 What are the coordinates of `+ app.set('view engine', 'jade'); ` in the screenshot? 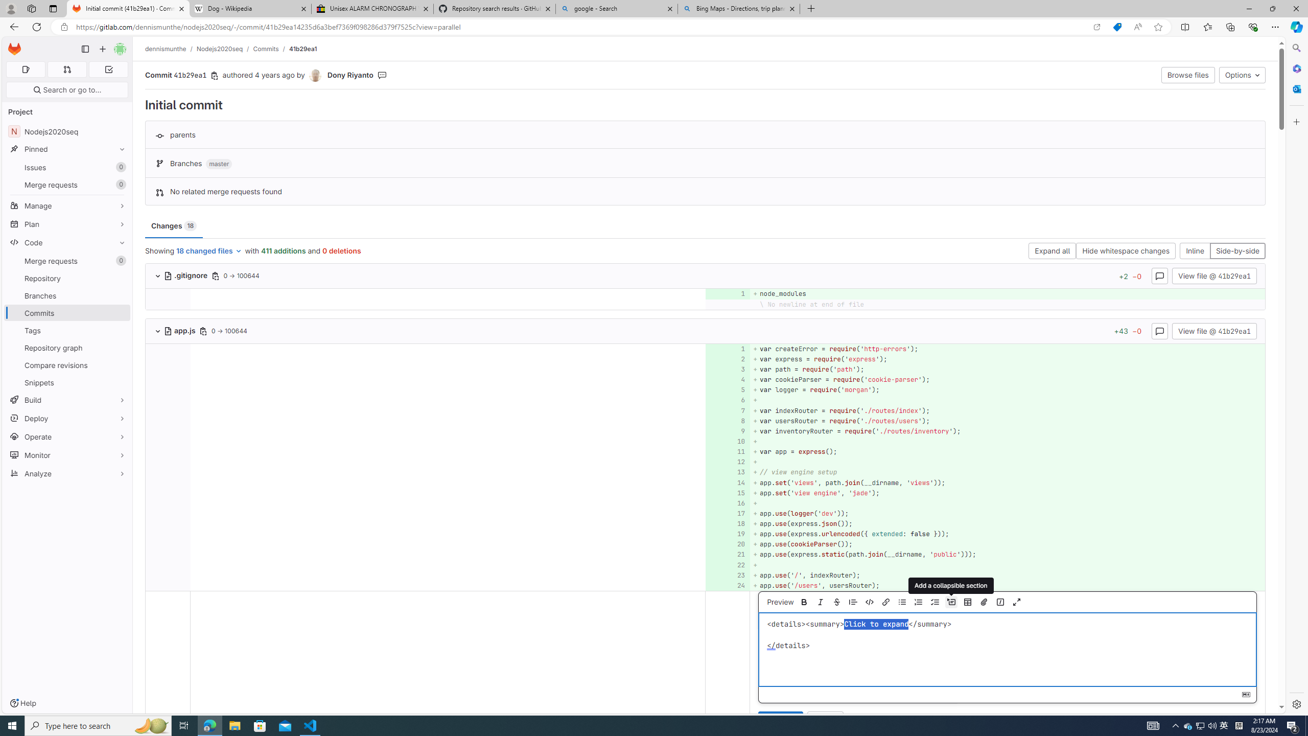 It's located at (1007, 493).